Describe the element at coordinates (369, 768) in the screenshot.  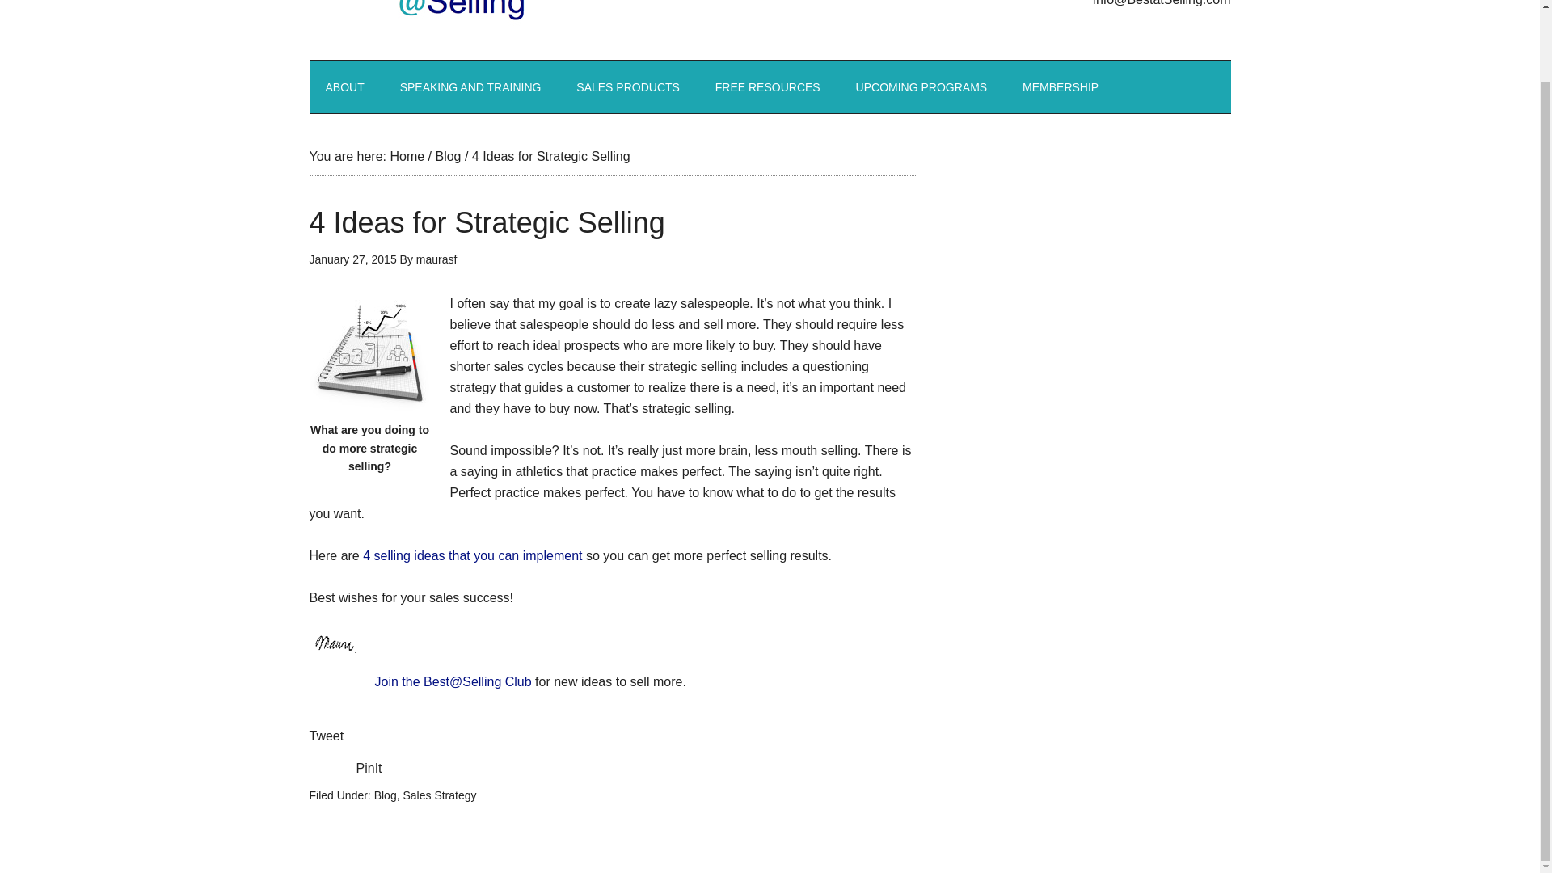
I see `PinIt` at that location.